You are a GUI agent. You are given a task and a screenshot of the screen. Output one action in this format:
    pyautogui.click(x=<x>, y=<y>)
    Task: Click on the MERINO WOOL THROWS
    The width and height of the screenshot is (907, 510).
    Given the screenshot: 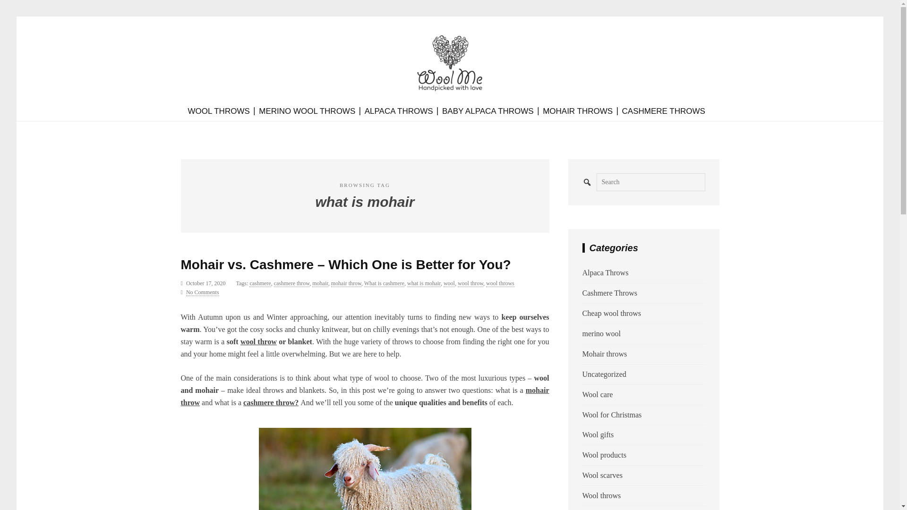 What is the action you would take?
    pyautogui.click(x=307, y=111)
    